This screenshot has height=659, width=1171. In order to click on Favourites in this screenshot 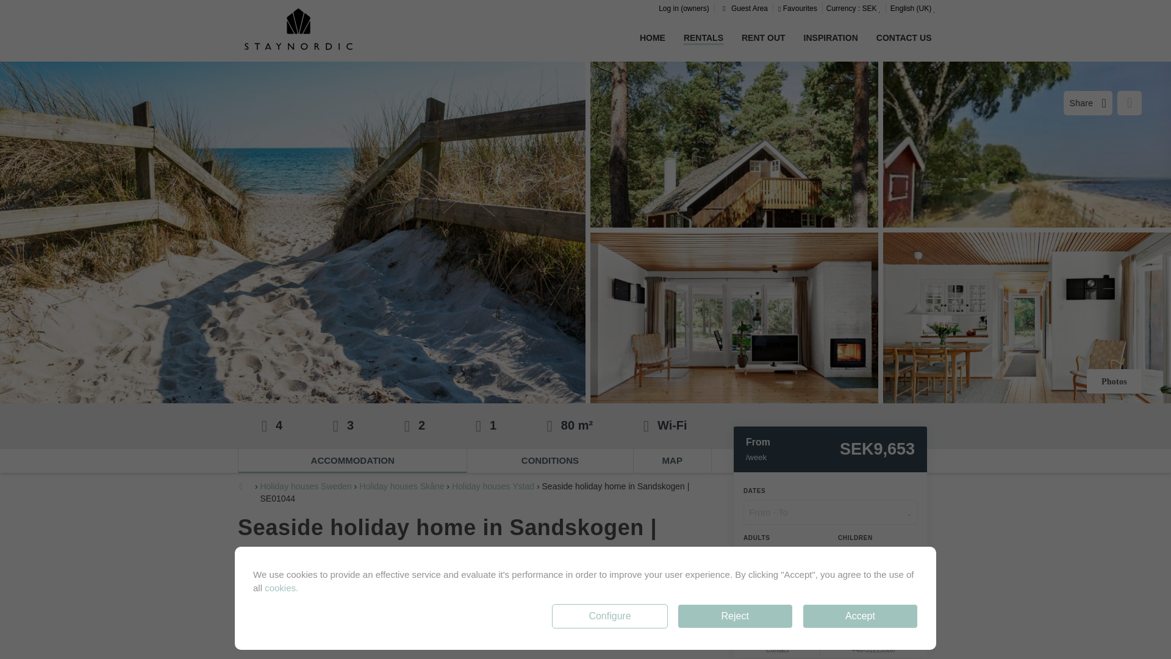, I will do `click(797, 9)`.